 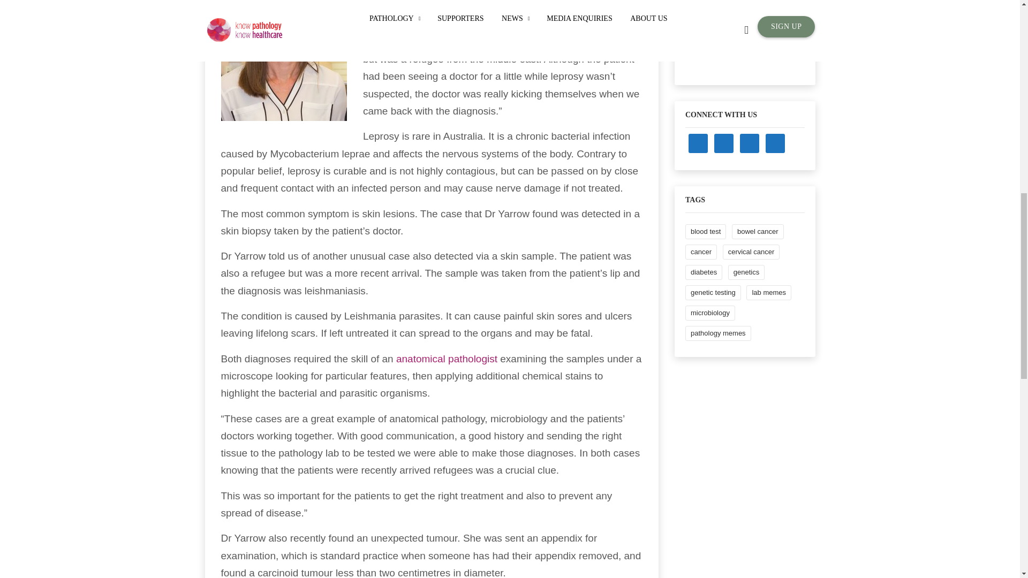 I want to click on anatomical pathologist, so click(x=448, y=359).